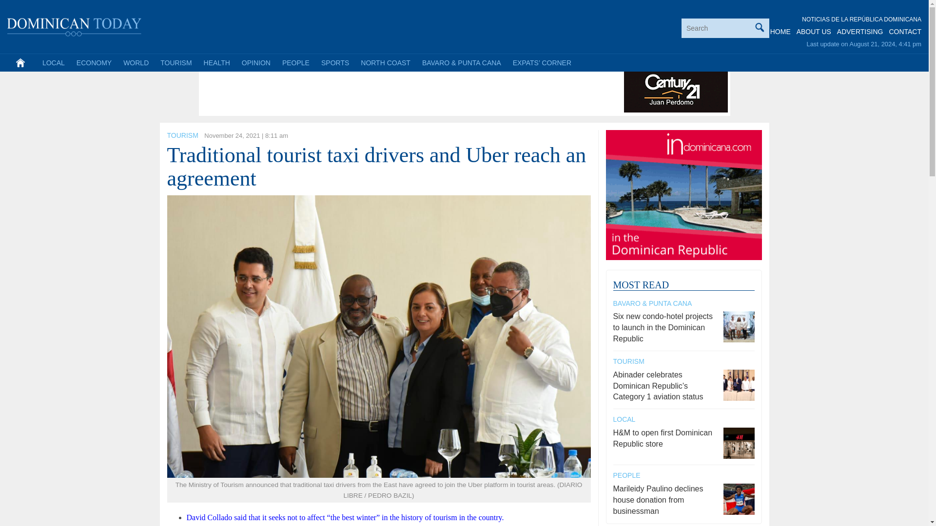  Describe the element at coordinates (216, 62) in the screenshot. I see `HEALTH` at that location.